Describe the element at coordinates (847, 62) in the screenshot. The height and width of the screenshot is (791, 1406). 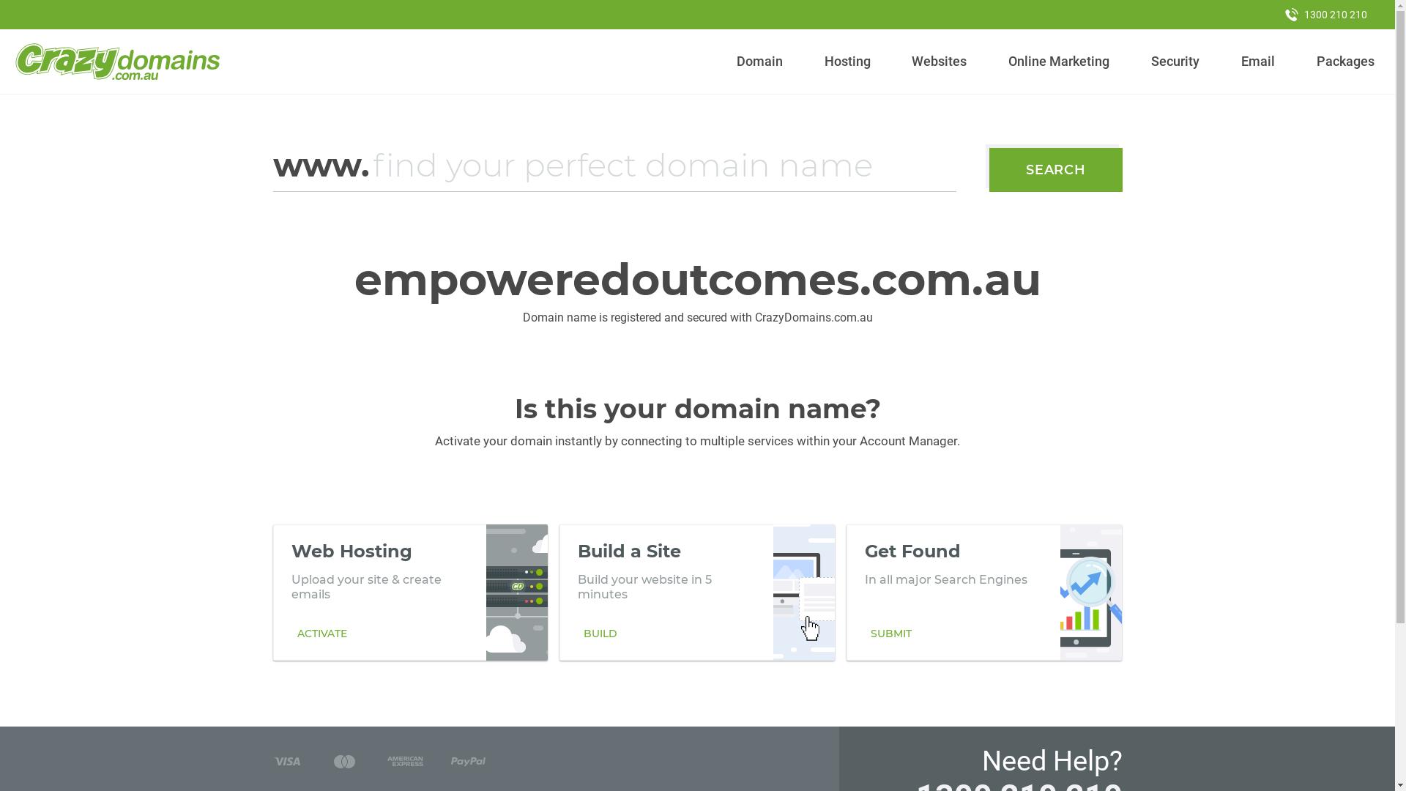
I see `Hosting` at that location.